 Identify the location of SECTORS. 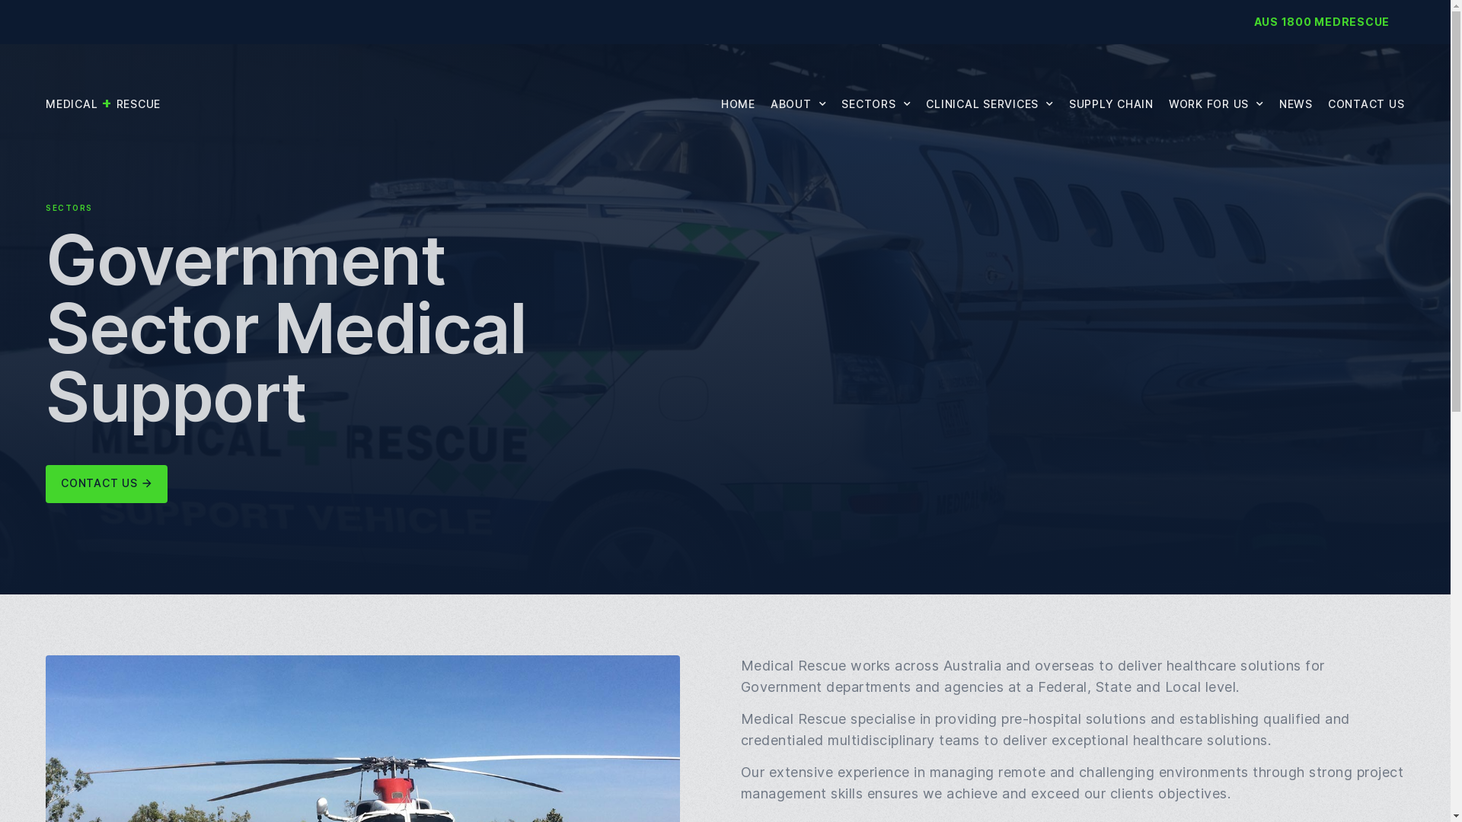
(876, 104).